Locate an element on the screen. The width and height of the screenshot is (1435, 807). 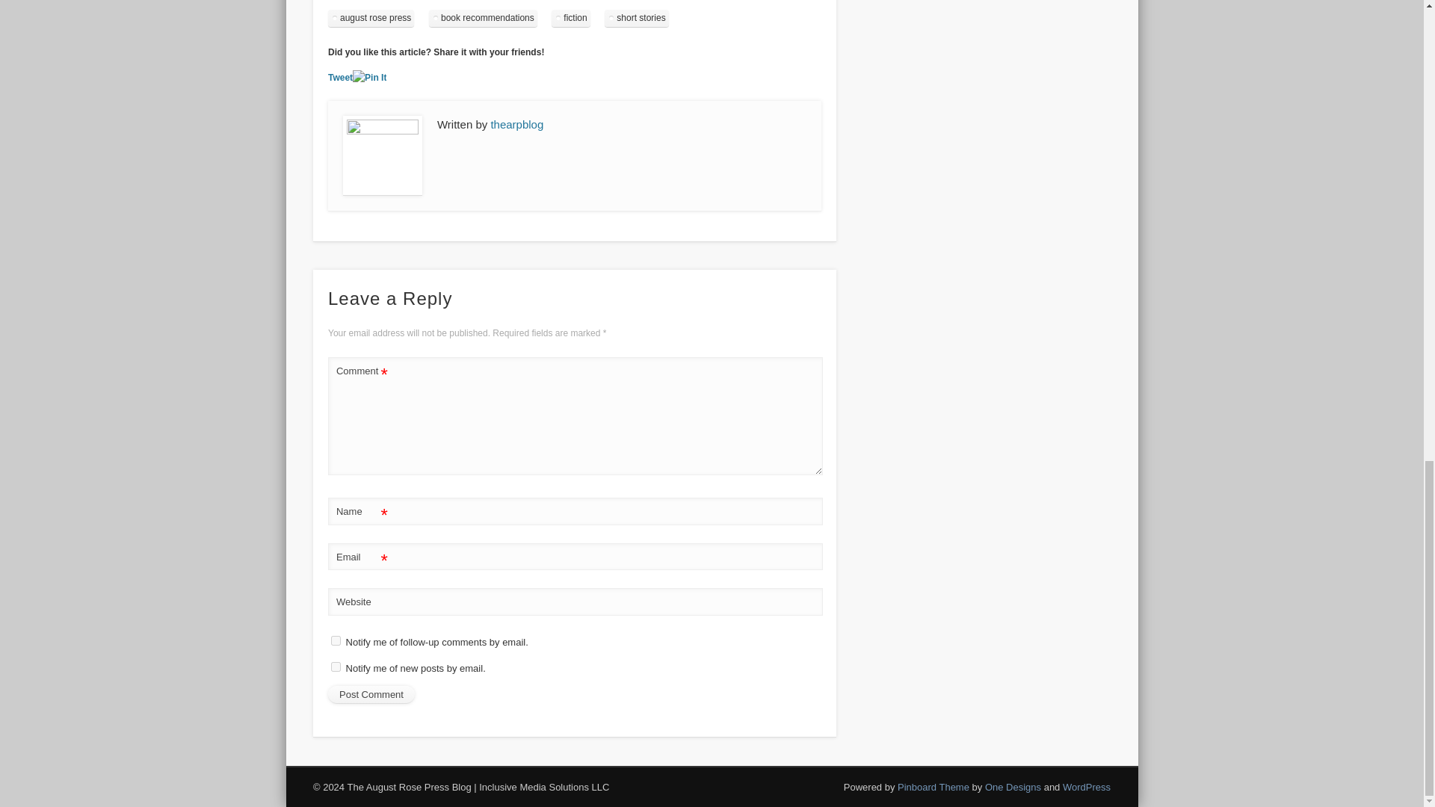
Post Comment is located at coordinates (371, 695).